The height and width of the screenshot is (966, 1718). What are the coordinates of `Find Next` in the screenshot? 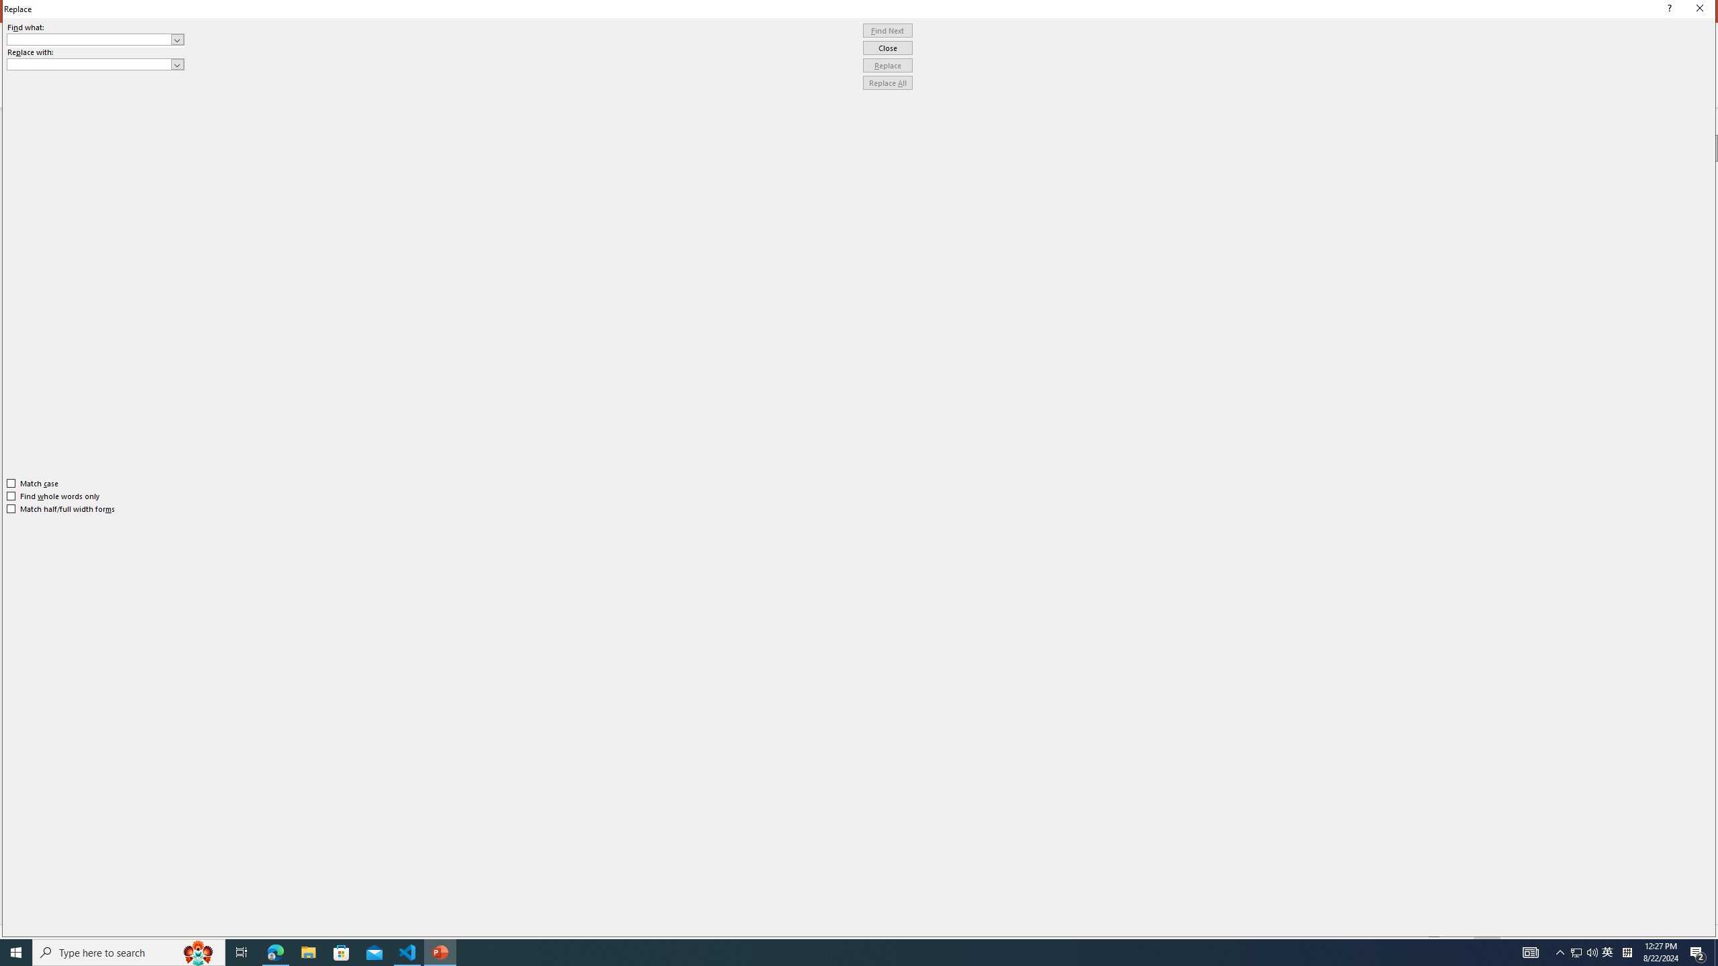 It's located at (888, 31).